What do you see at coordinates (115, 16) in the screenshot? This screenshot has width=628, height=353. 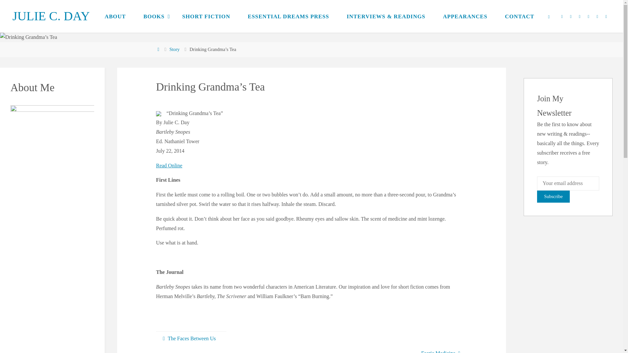 I see `ABOUT` at bounding box center [115, 16].